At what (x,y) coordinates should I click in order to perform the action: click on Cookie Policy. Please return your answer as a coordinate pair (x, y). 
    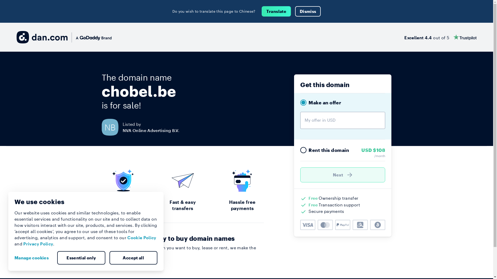
    Looking at the image, I should click on (142, 238).